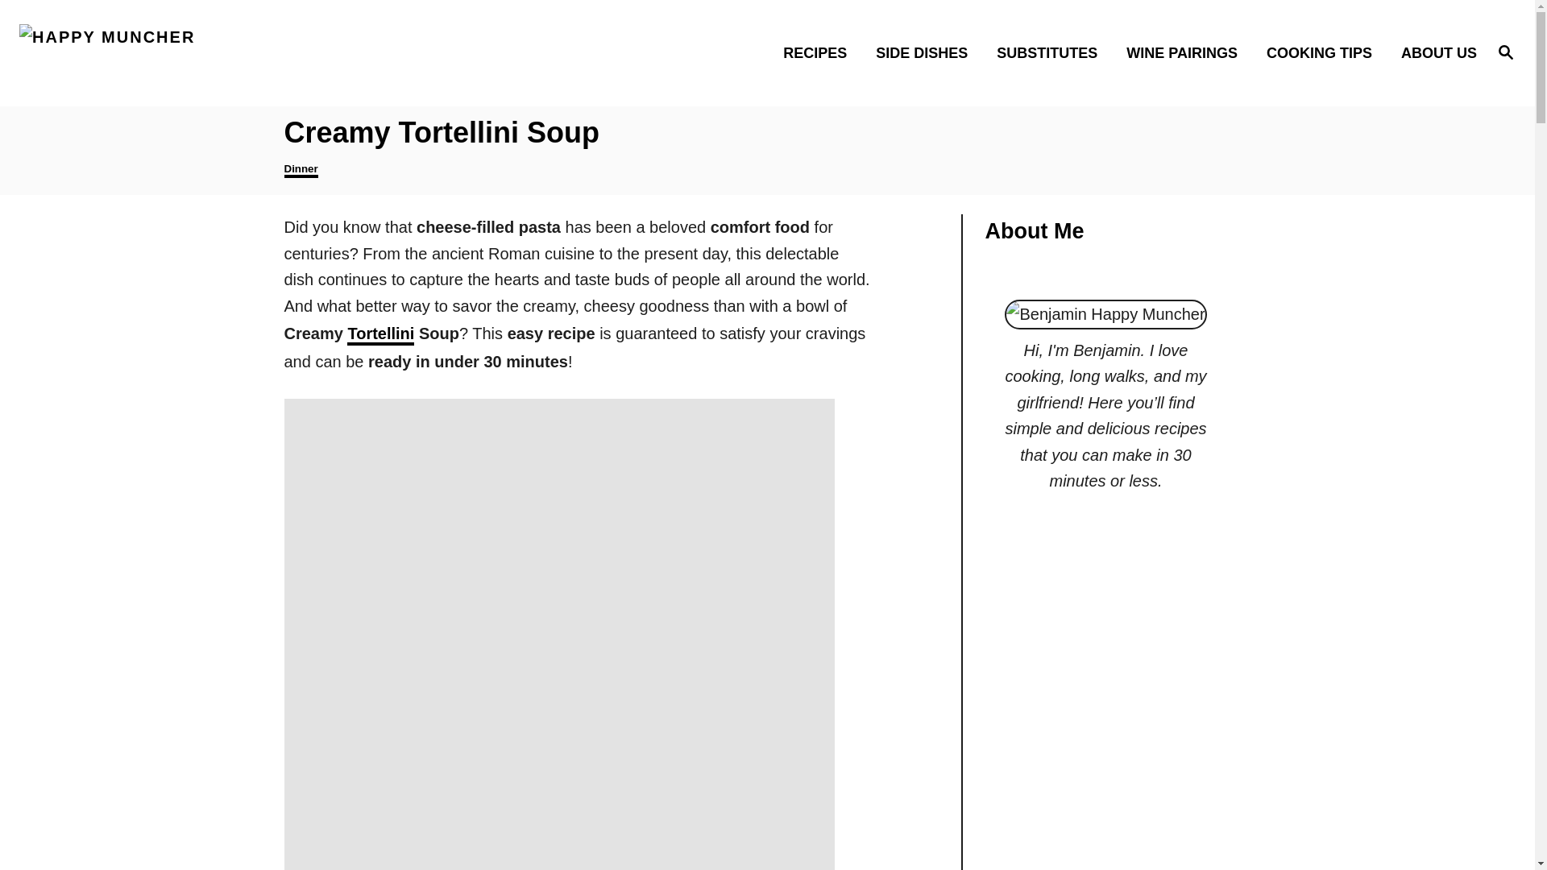 This screenshot has width=1547, height=870. Describe the element at coordinates (927, 52) in the screenshot. I see `SIDE DISHES` at that location.